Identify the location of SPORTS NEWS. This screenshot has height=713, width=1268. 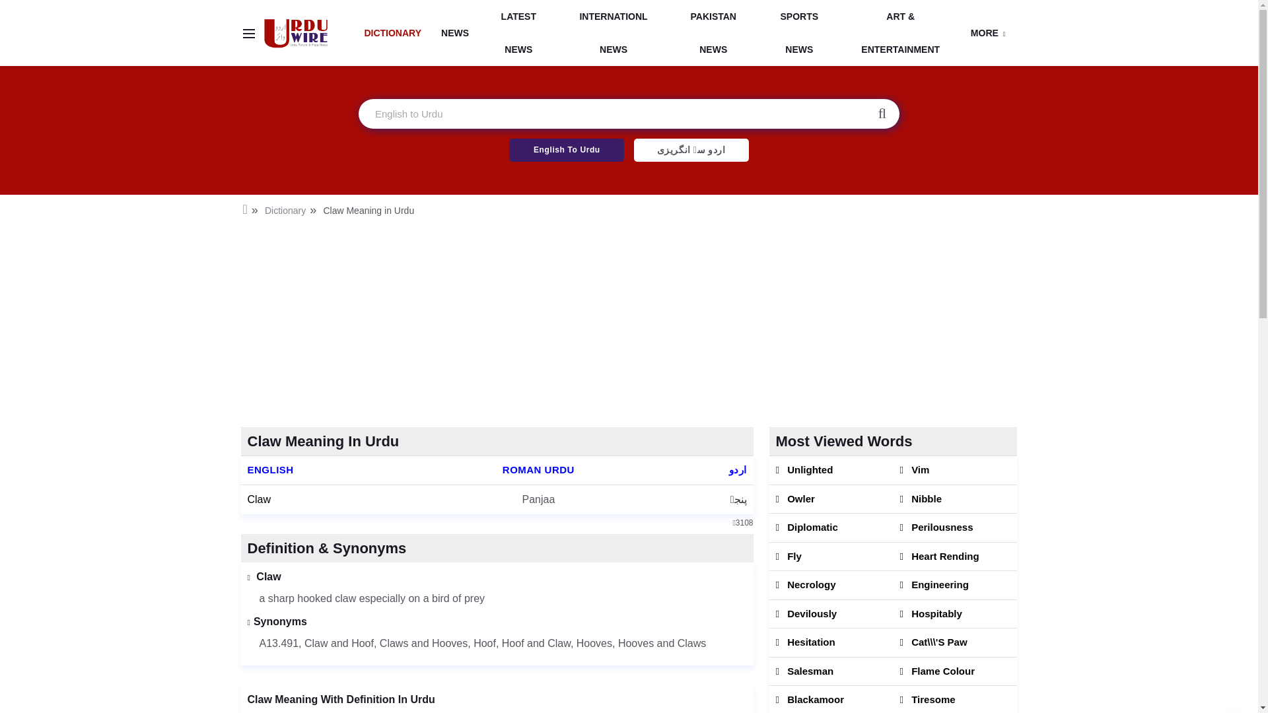
(799, 33).